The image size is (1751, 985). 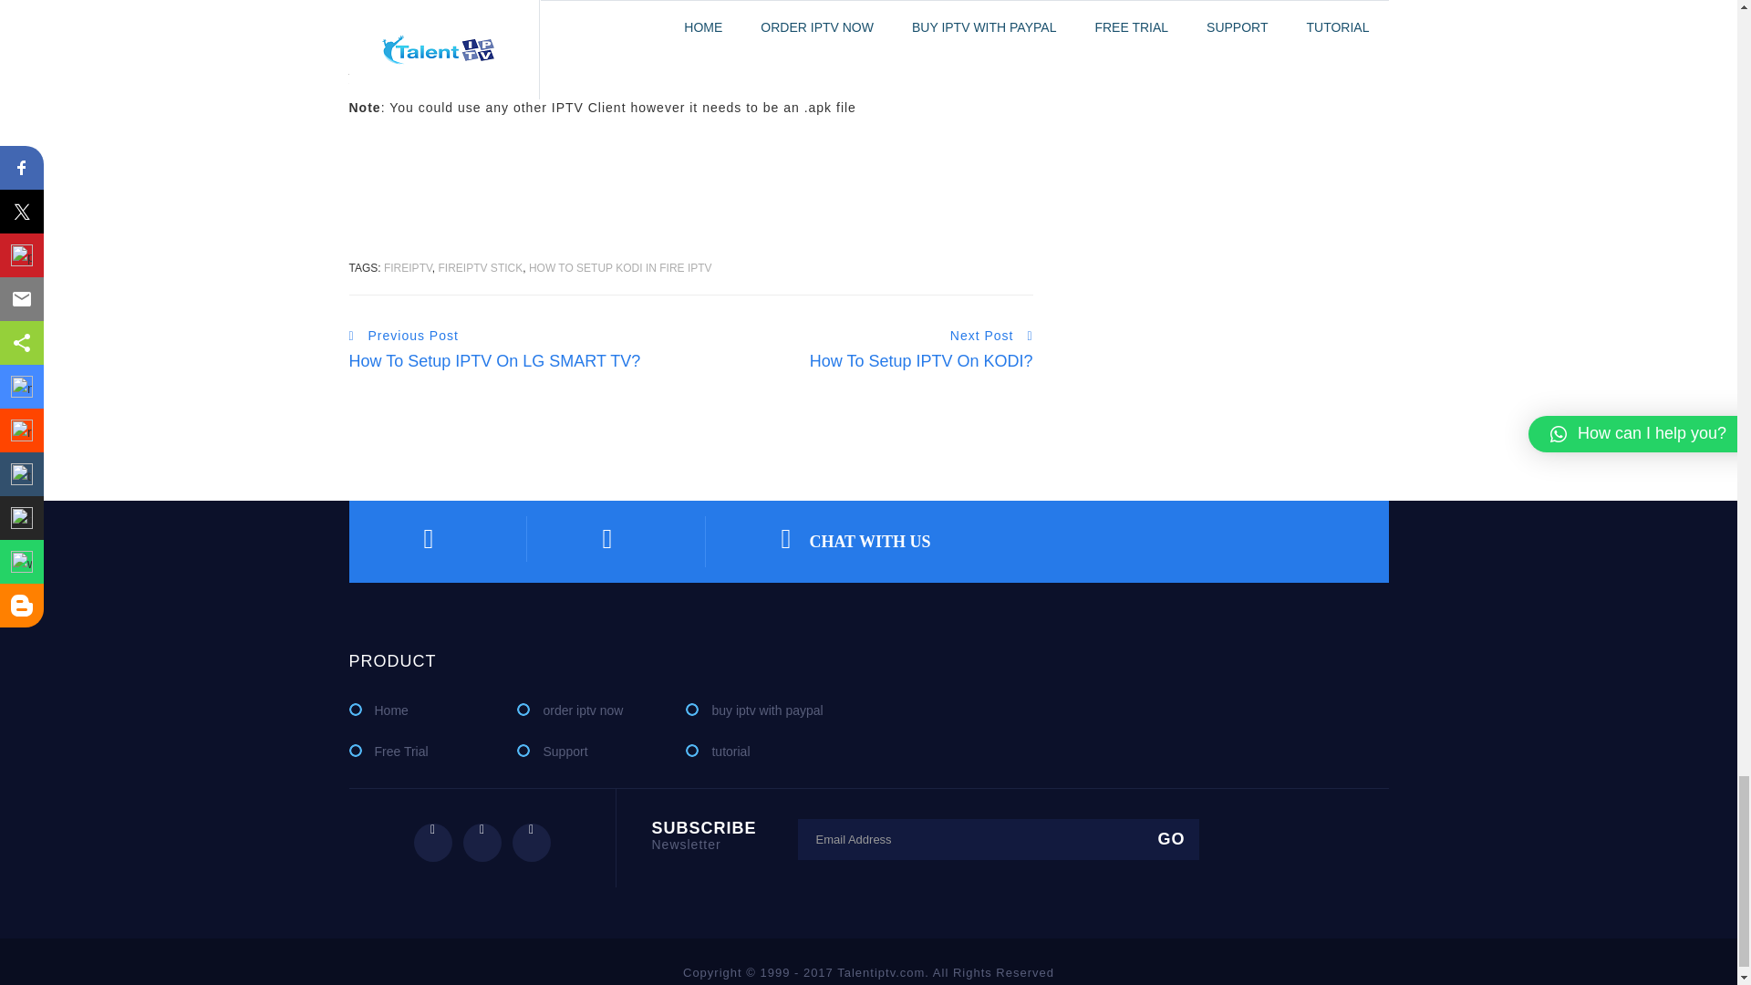 I want to click on FIREIPTV STICK, so click(x=482, y=268).